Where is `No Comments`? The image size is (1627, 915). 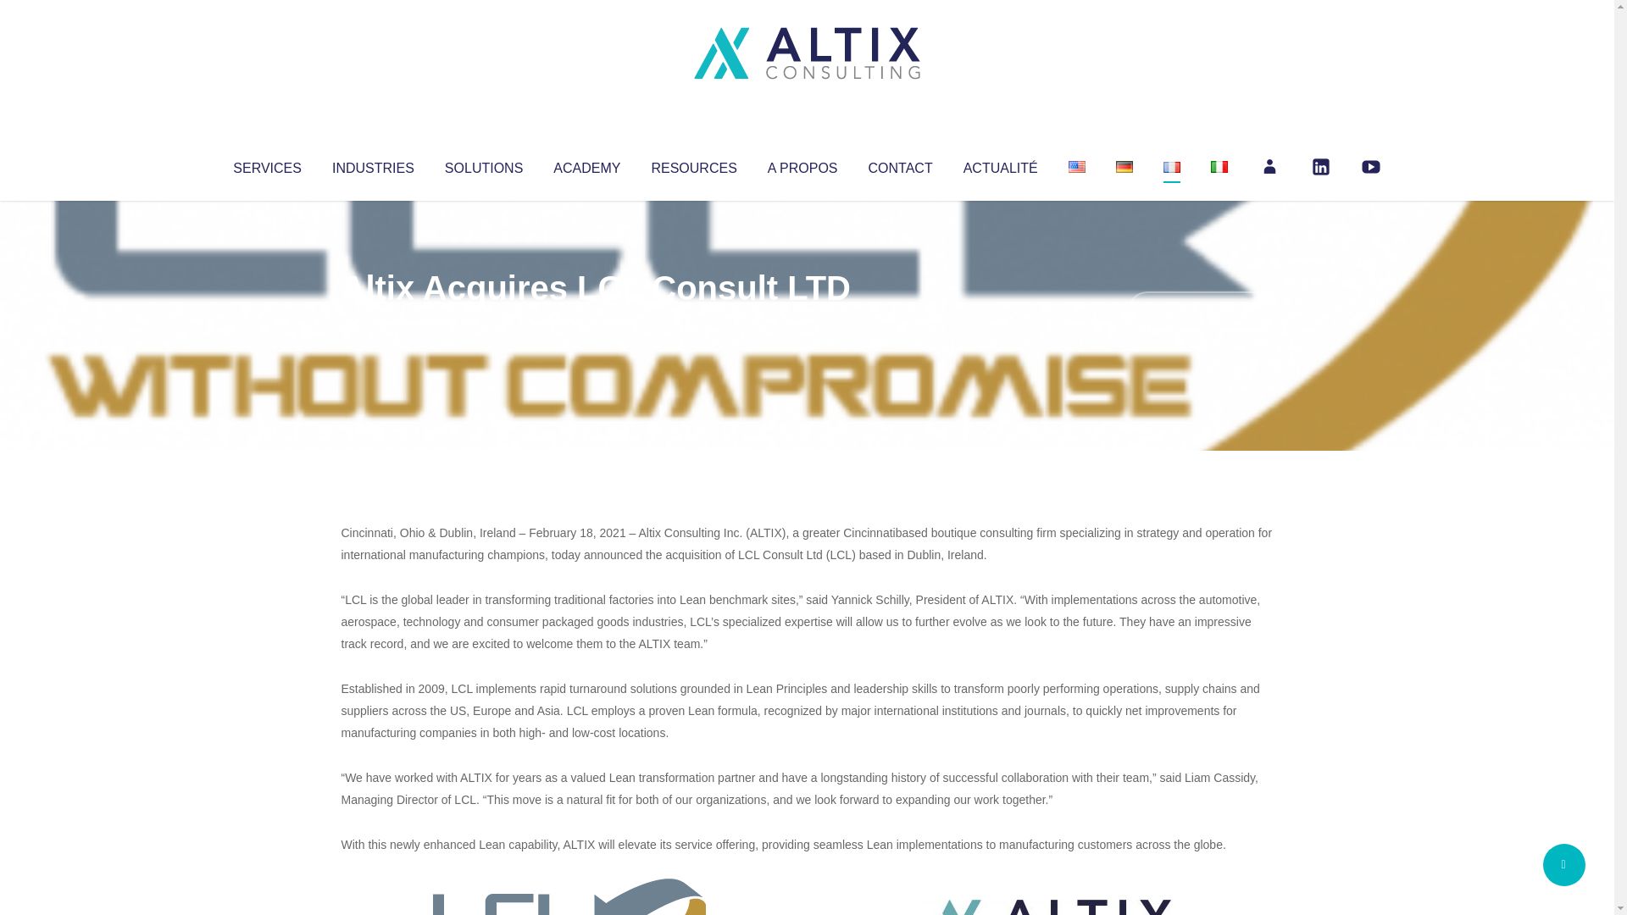
No Comments is located at coordinates (1200, 310).